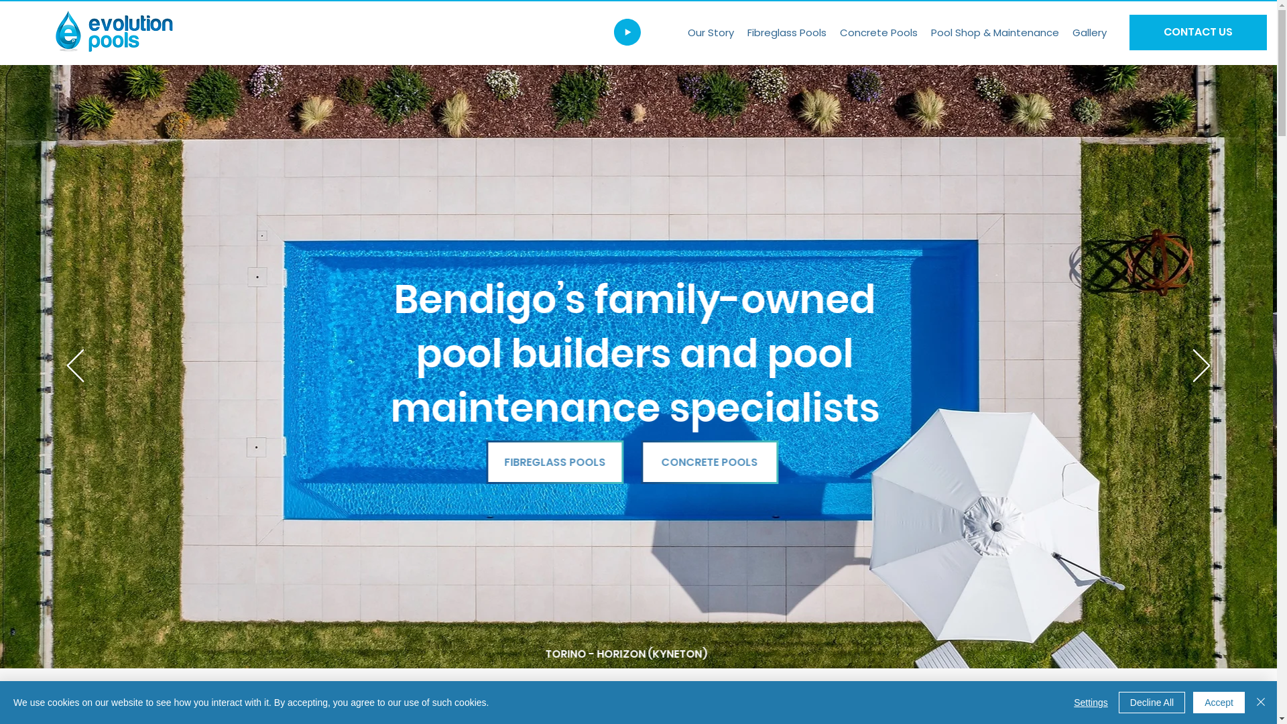 The image size is (1287, 724). What do you see at coordinates (879, 32) in the screenshot?
I see `Concrete Pools` at bounding box center [879, 32].